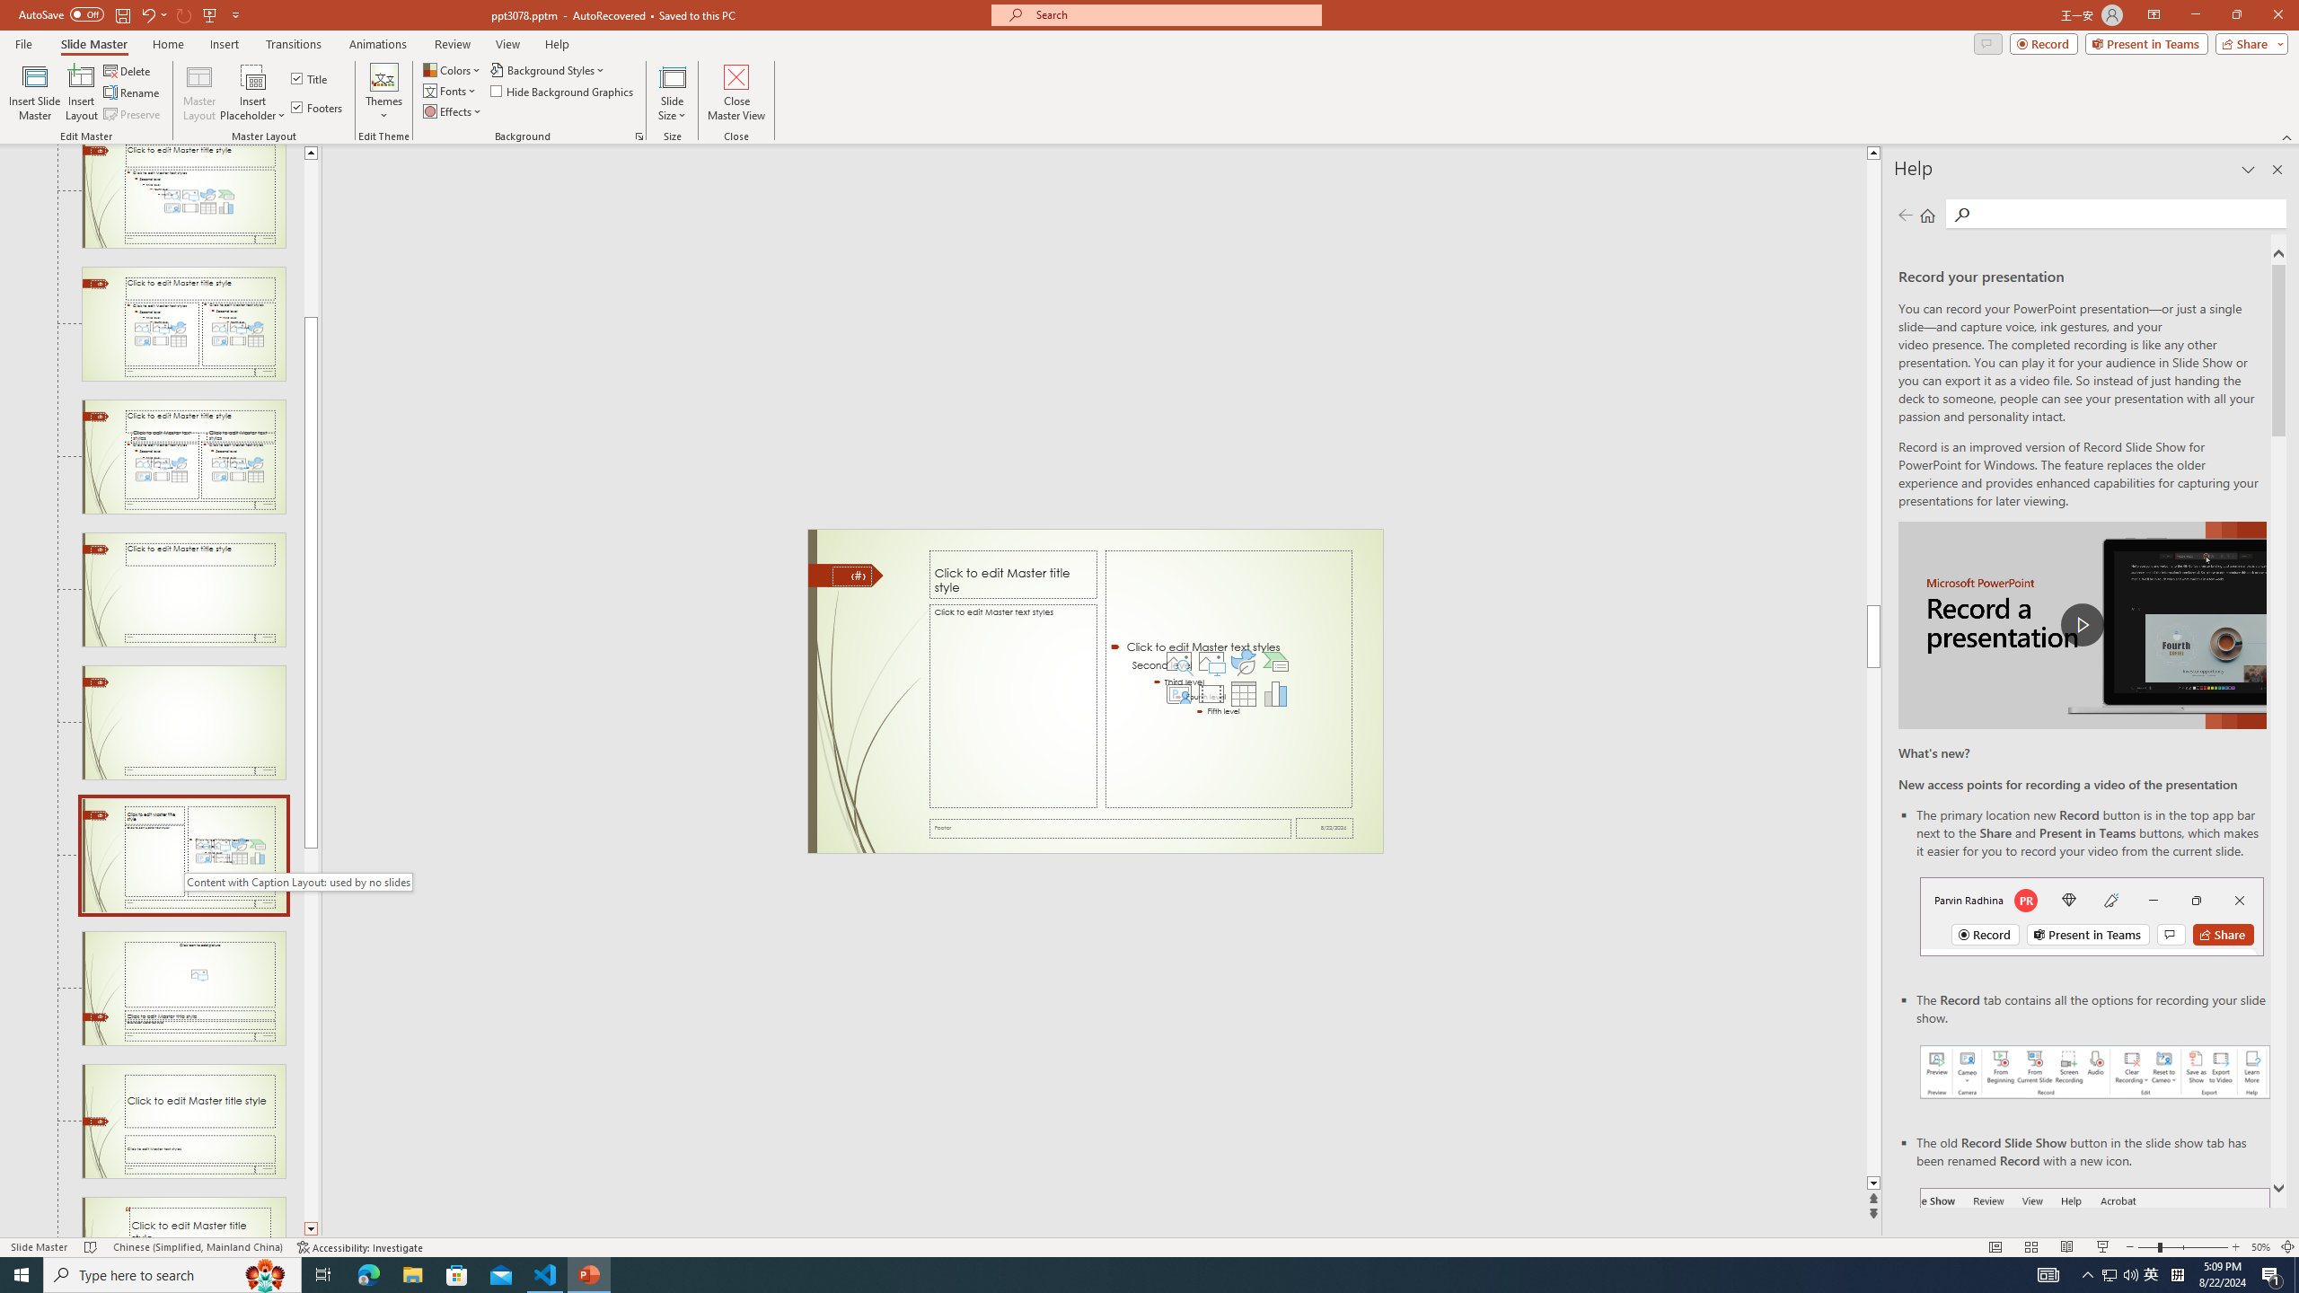  Describe the element at coordinates (851, 576) in the screenshot. I see `Slide Number` at that location.